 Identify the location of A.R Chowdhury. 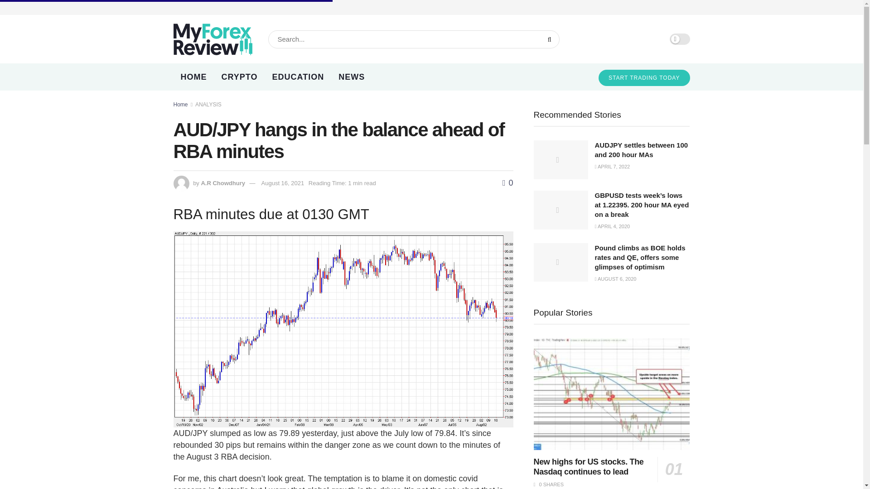
(223, 183).